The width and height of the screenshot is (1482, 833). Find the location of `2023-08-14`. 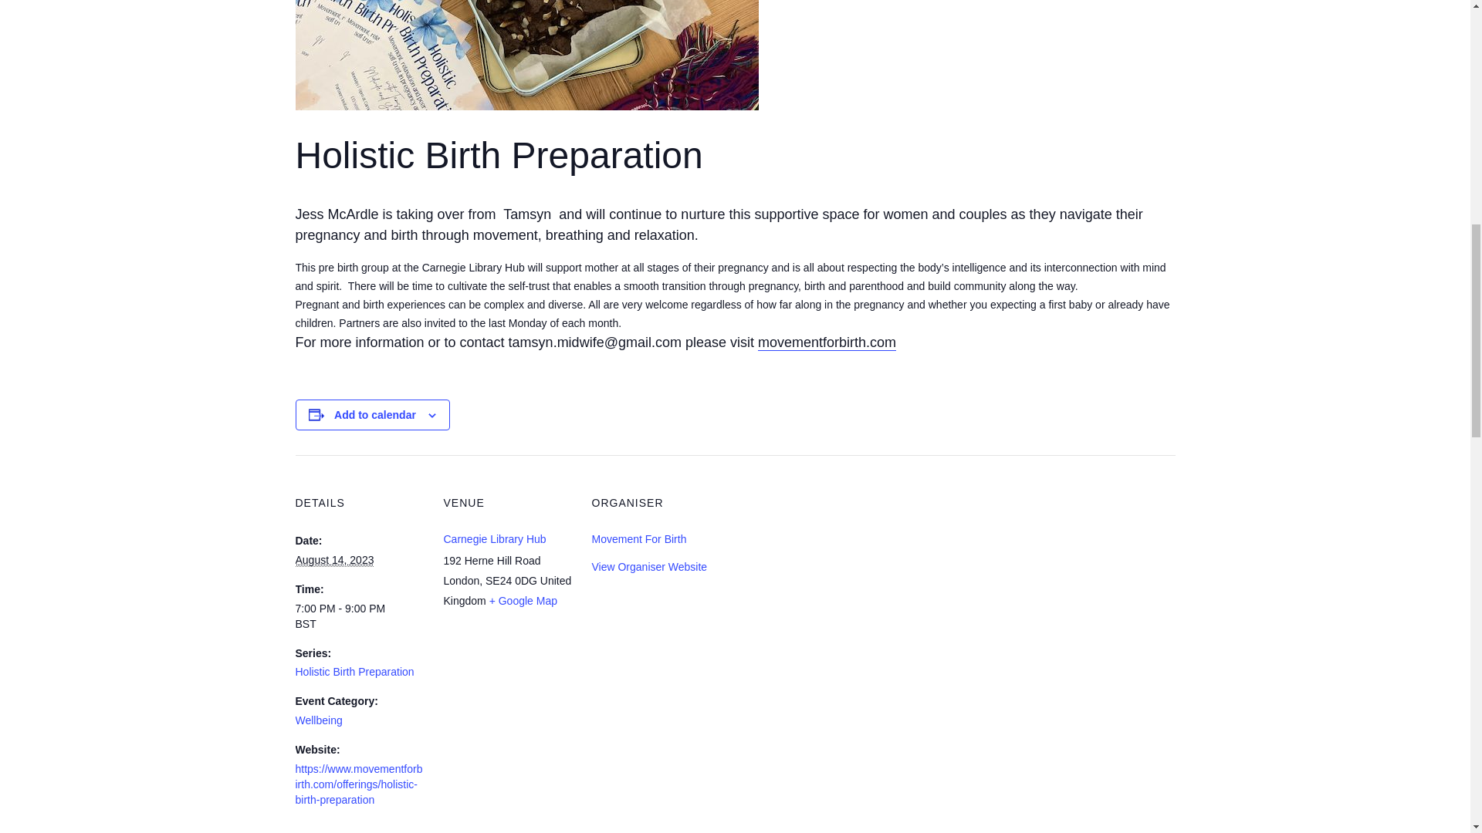

2023-08-14 is located at coordinates (333, 560).